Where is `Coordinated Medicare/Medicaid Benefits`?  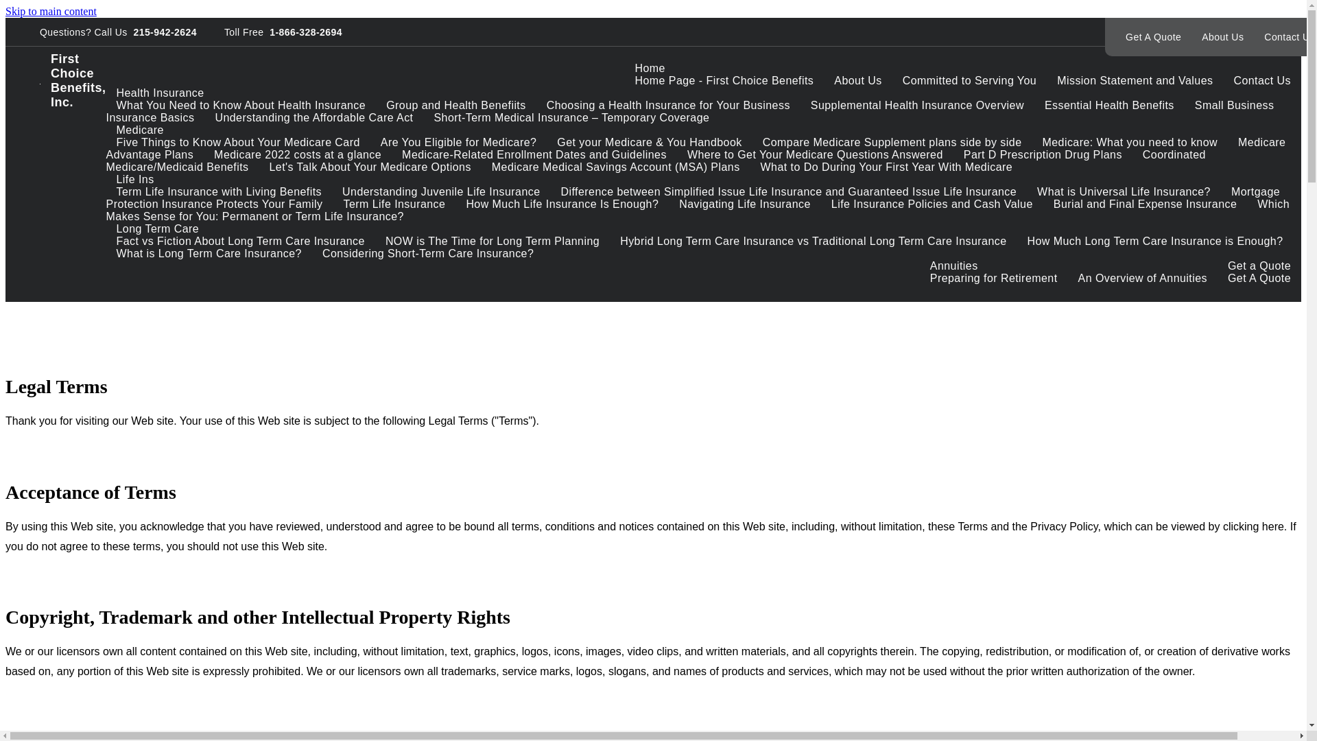
Coordinated Medicare/Medicaid Benefits is located at coordinates (656, 161).